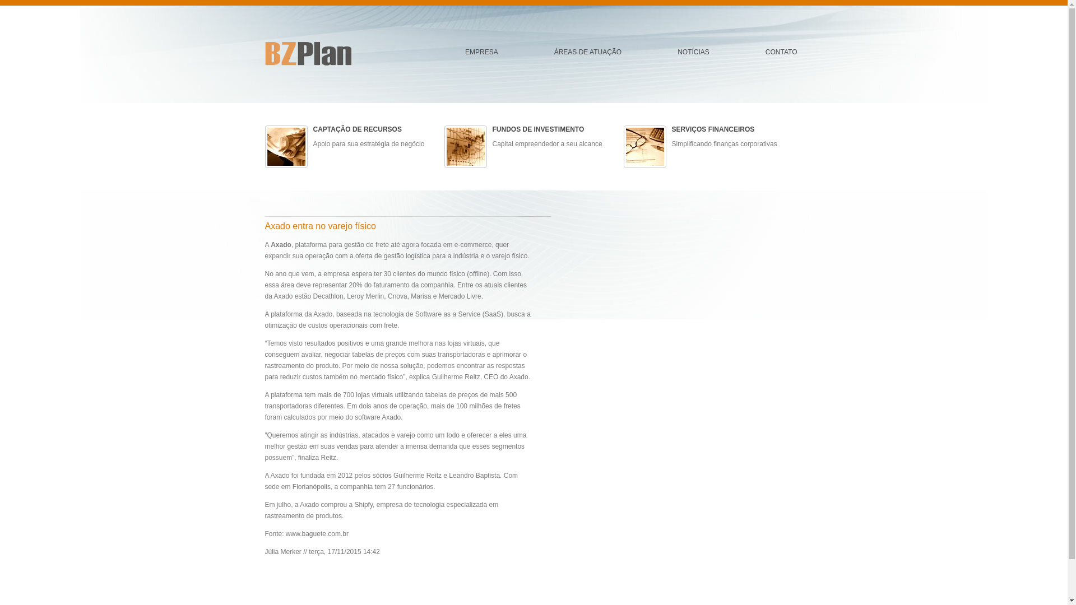 The width and height of the screenshot is (1076, 605). Describe the element at coordinates (781, 52) in the screenshot. I see `CONTATO` at that location.